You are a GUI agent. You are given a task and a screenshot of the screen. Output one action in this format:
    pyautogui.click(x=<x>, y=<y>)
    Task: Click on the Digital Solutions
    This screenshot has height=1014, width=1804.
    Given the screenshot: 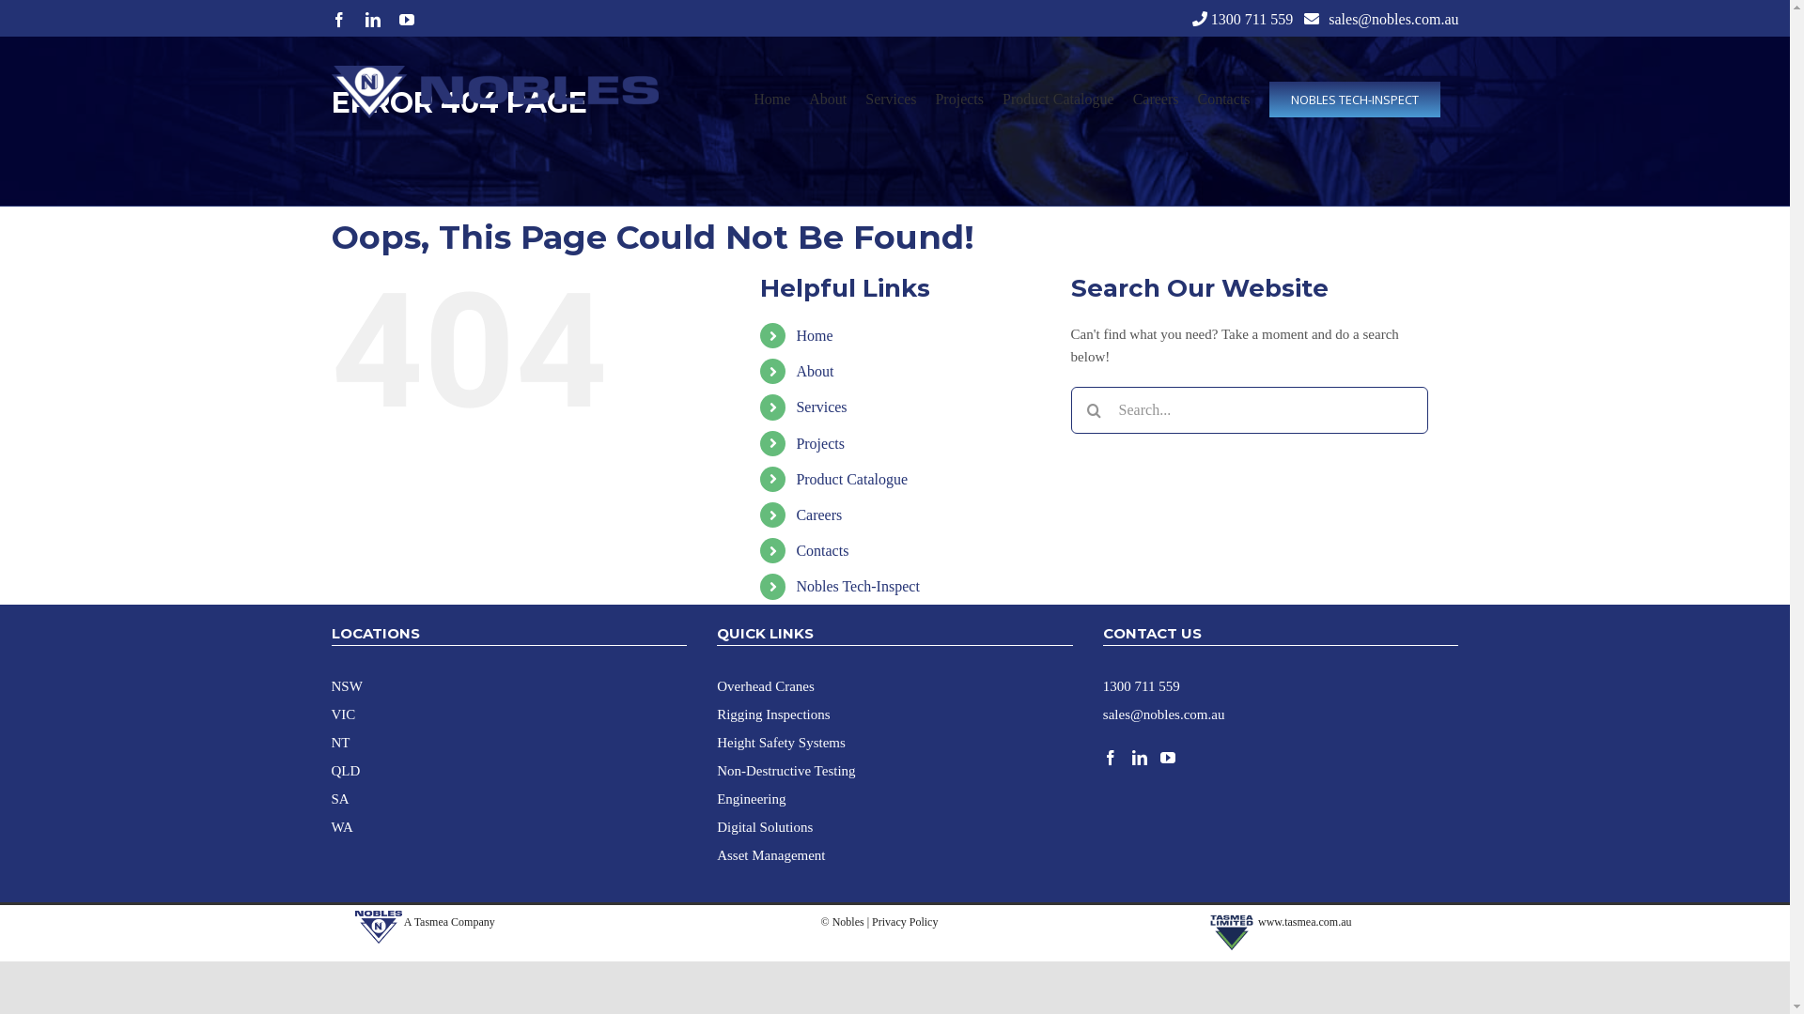 What is the action you would take?
    pyautogui.click(x=765, y=826)
    